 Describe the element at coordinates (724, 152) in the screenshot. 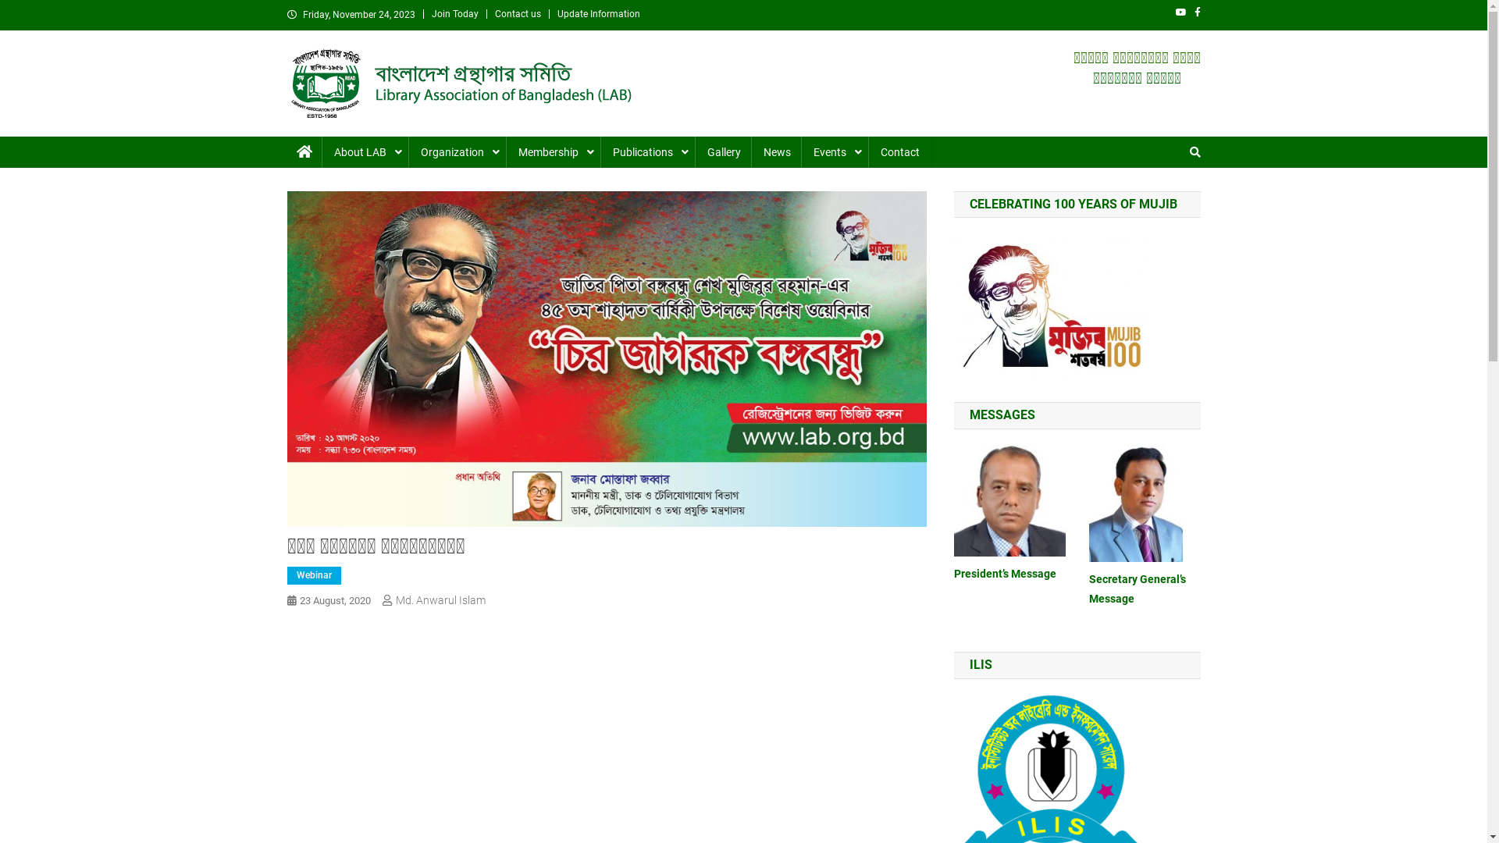

I see `Gallery` at that location.